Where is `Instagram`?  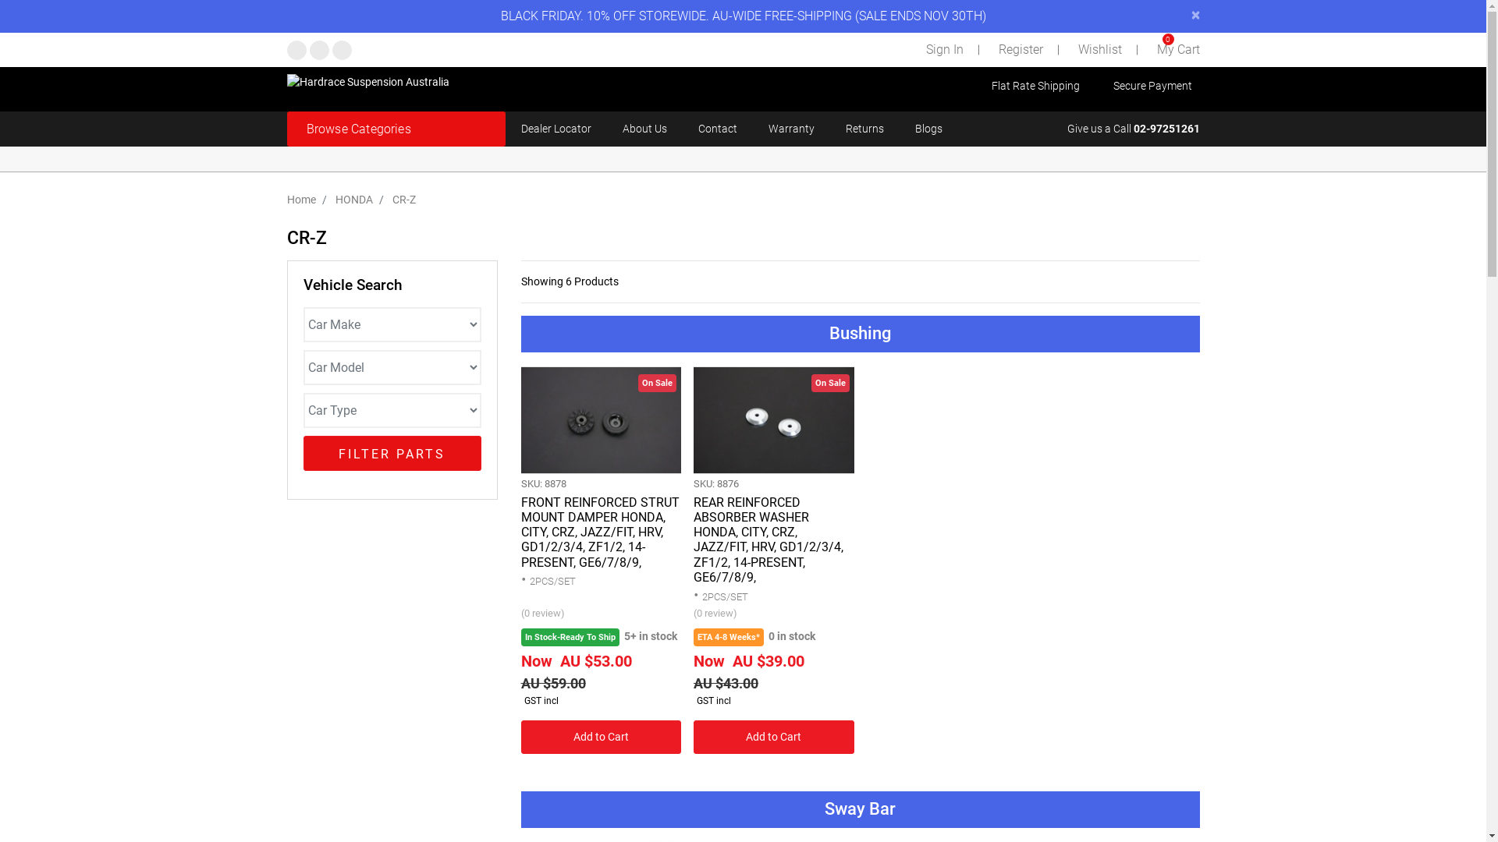 Instagram is located at coordinates (318, 50).